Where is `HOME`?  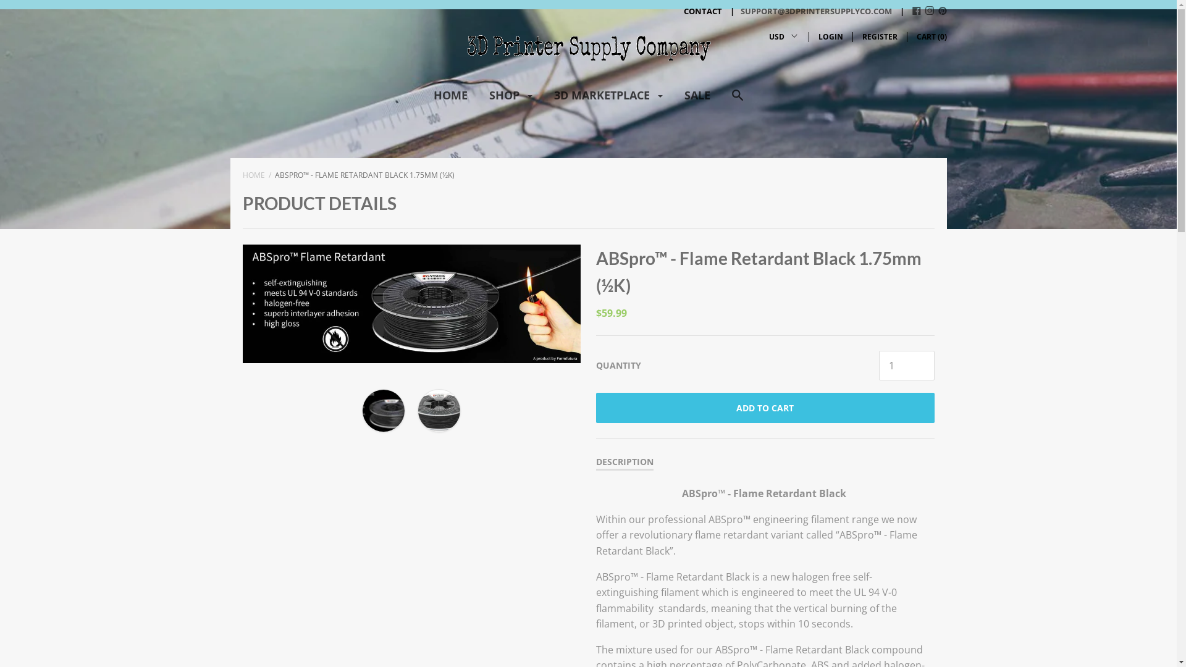 HOME is located at coordinates (253, 175).